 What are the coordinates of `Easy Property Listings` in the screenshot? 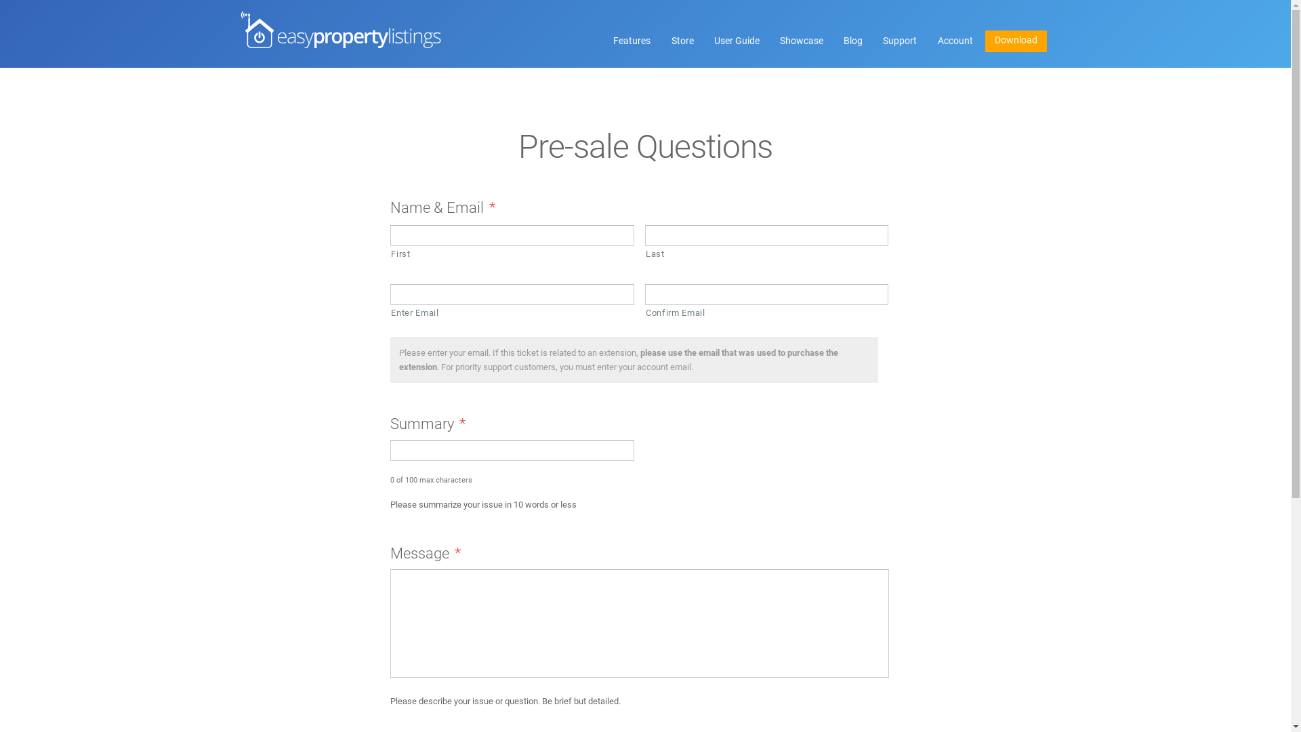 It's located at (340, 30).